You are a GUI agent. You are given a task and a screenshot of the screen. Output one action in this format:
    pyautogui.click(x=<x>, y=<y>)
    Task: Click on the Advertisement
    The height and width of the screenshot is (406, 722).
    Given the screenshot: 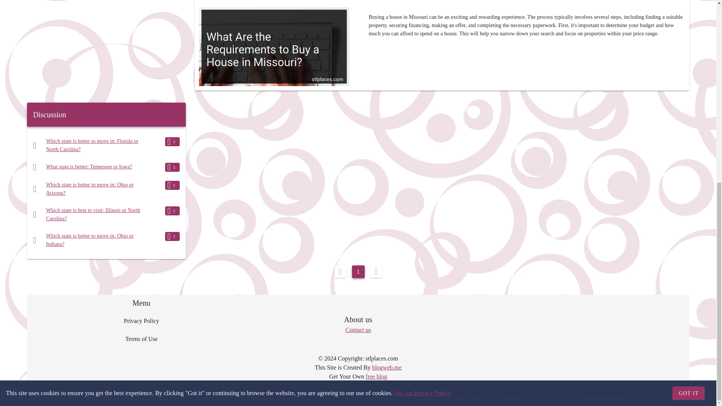 What is the action you would take?
    pyautogui.click(x=106, y=48)
    